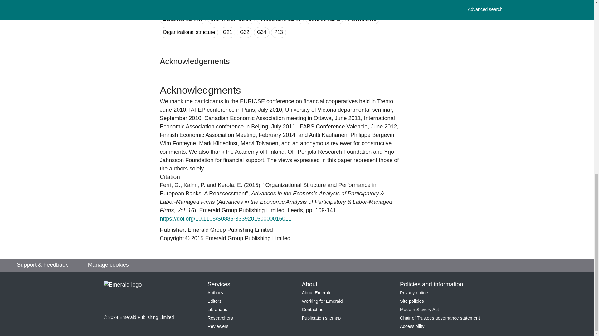  I want to click on Ferri, G., so click(170, 185).